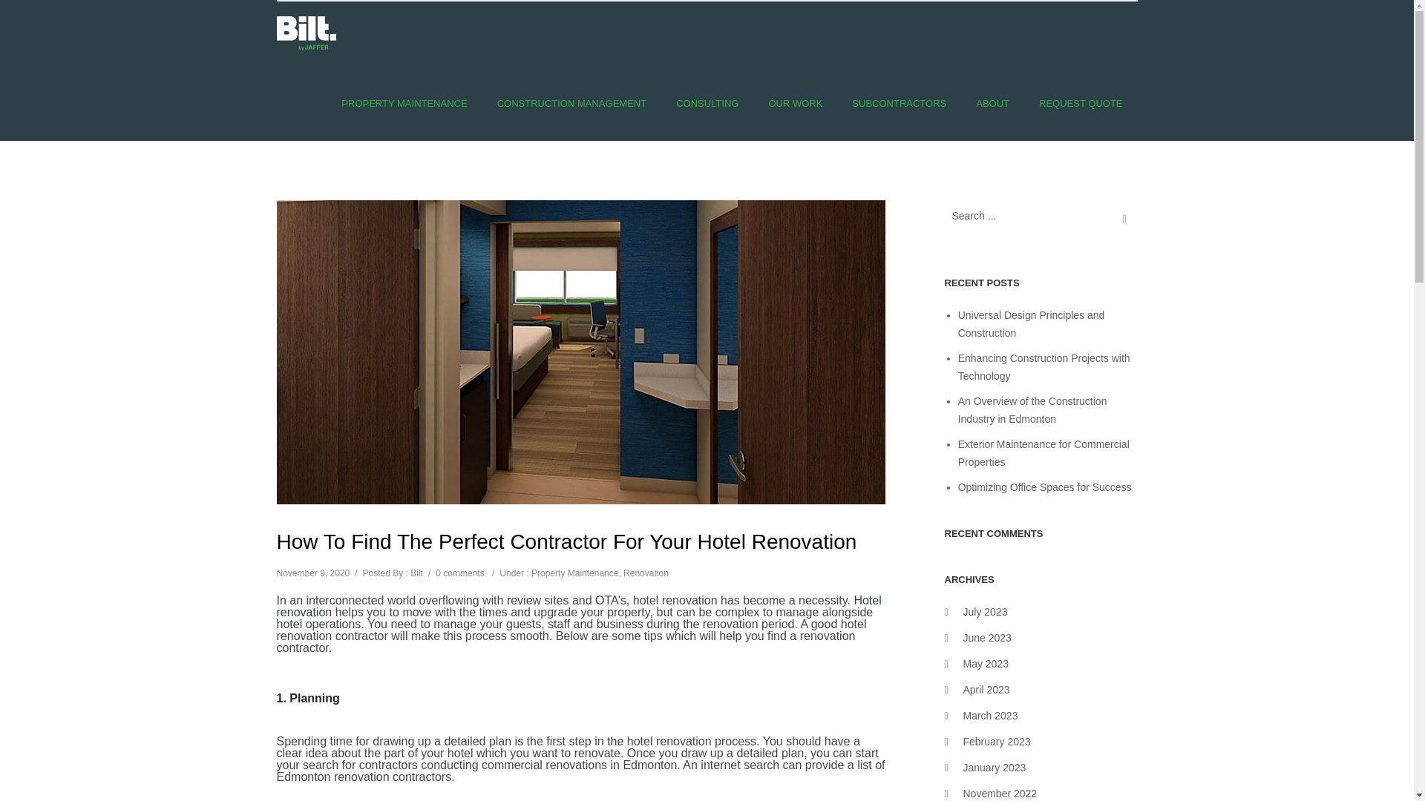 This screenshot has height=801, width=1425. Describe the element at coordinates (404, 102) in the screenshot. I see `PROPERTY MAINTENANCE` at that location.